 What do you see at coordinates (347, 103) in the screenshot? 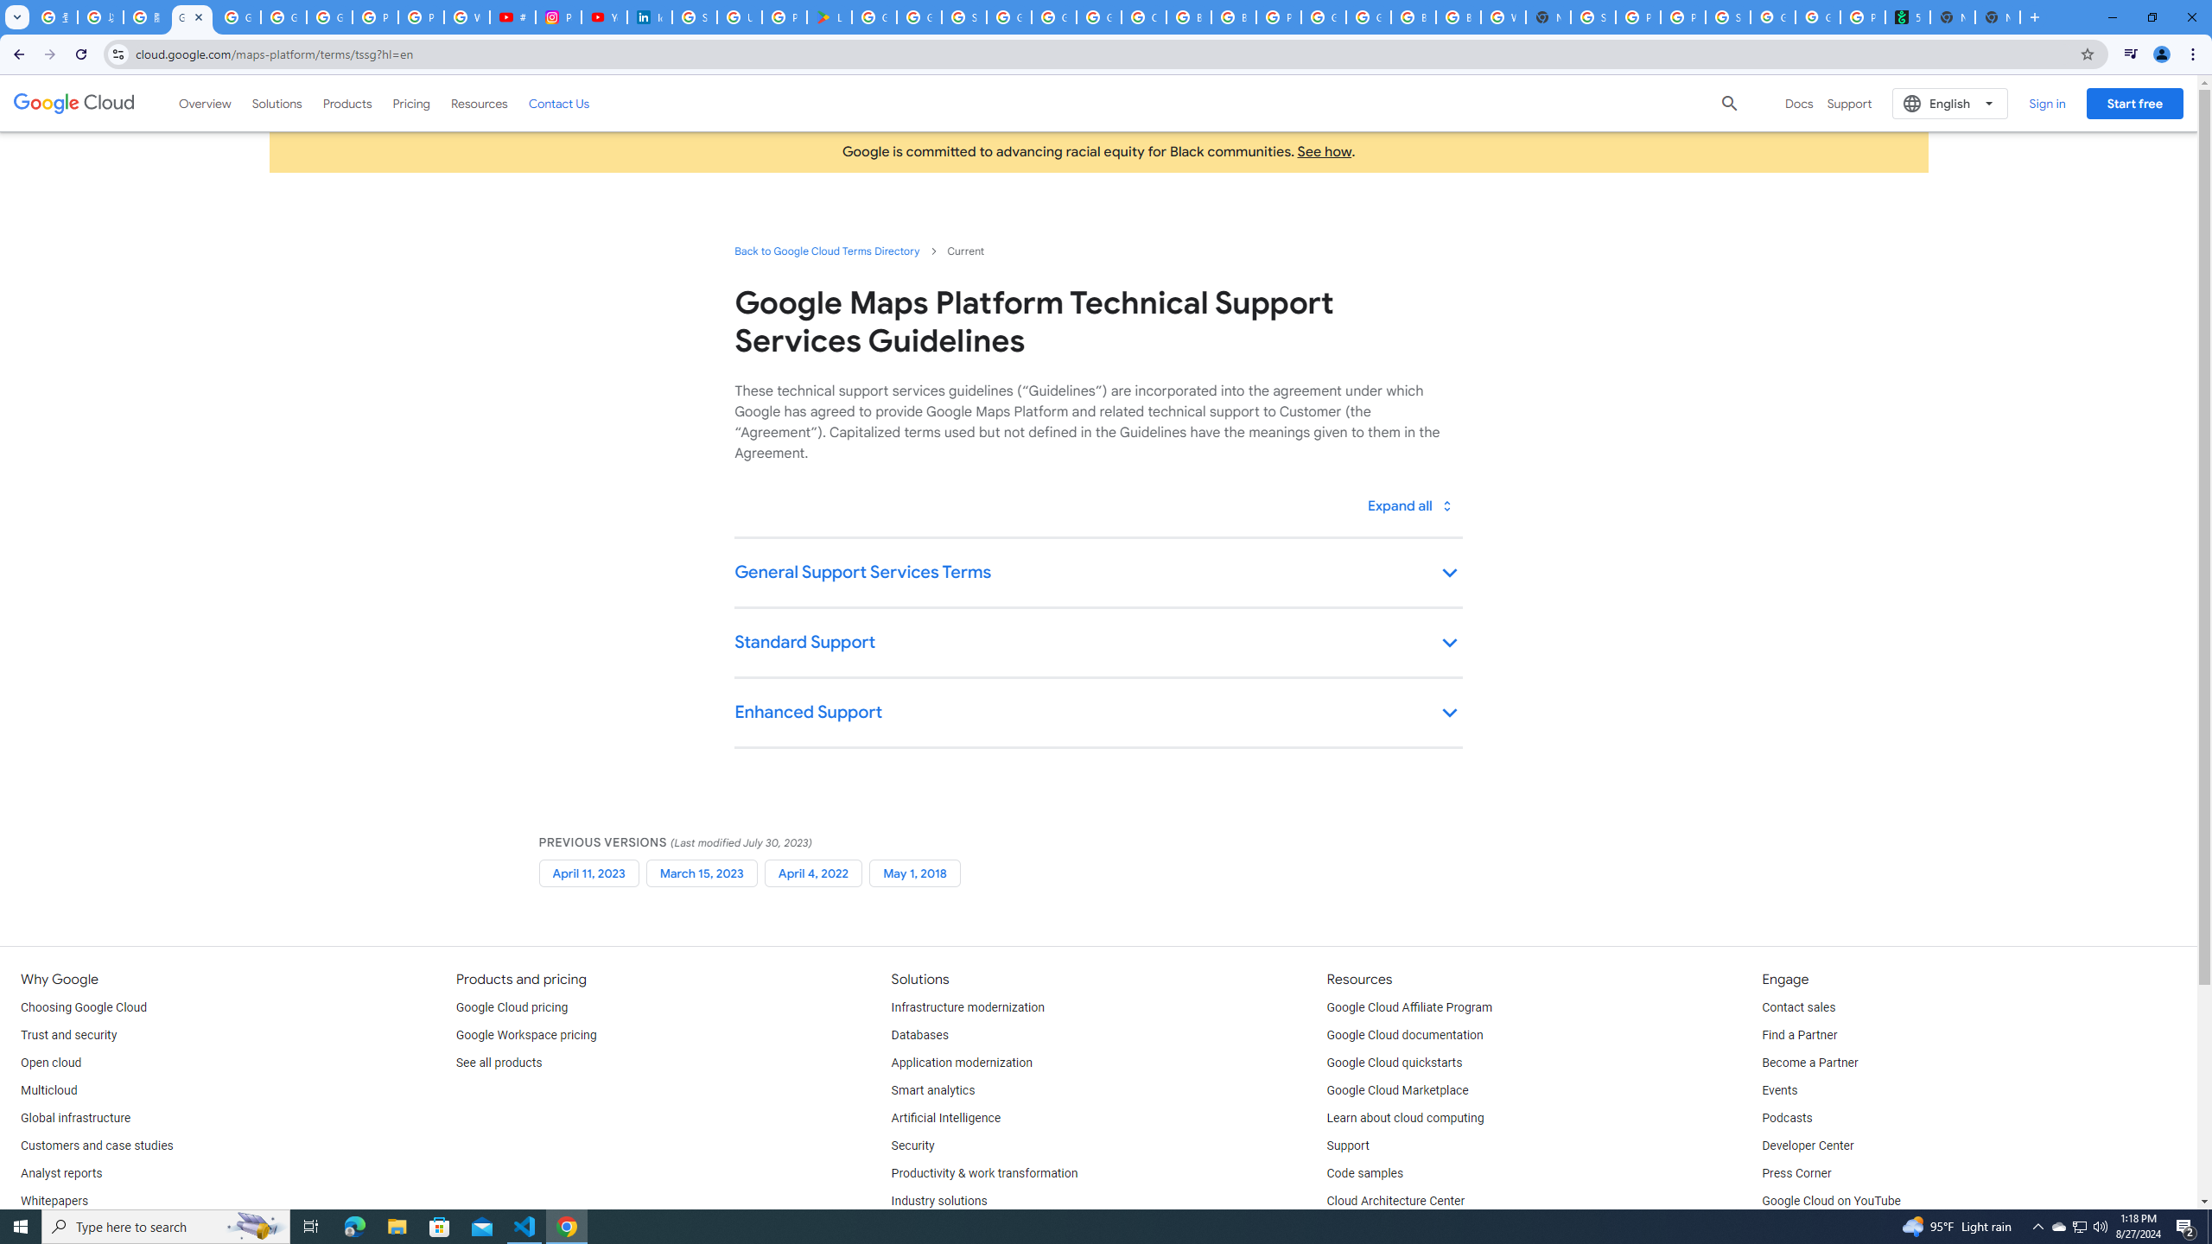
I see `Products` at bounding box center [347, 103].